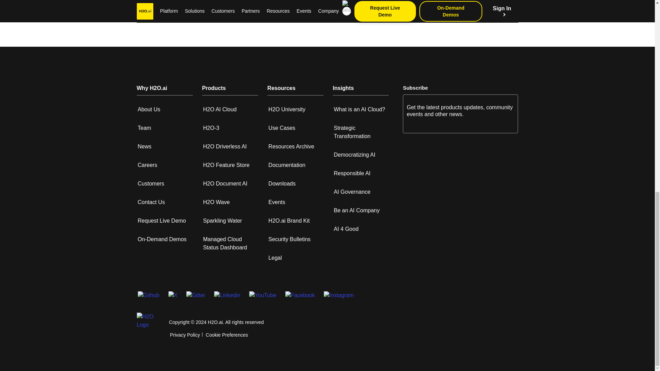 This screenshot has height=371, width=660. I want to click on Request Live Demo, so click(162, 221).